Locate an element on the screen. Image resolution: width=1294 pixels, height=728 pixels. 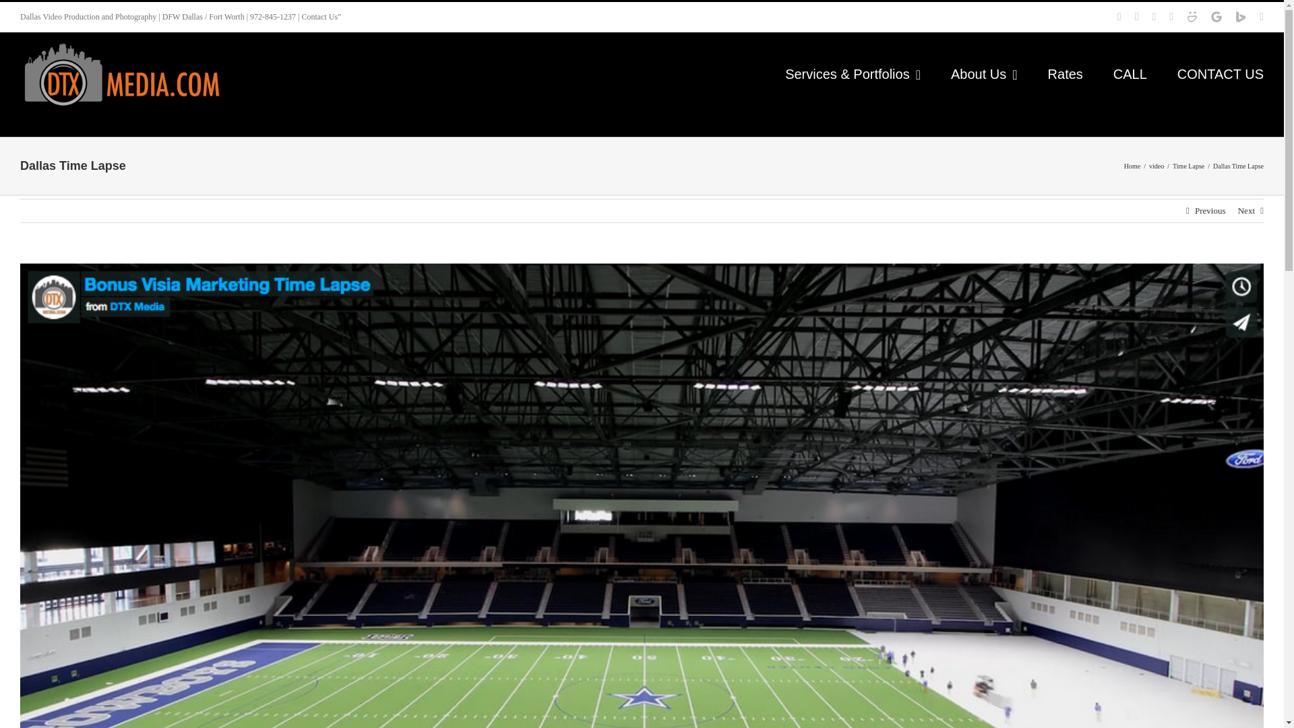
Bing is located at coordinates (1240, 17).